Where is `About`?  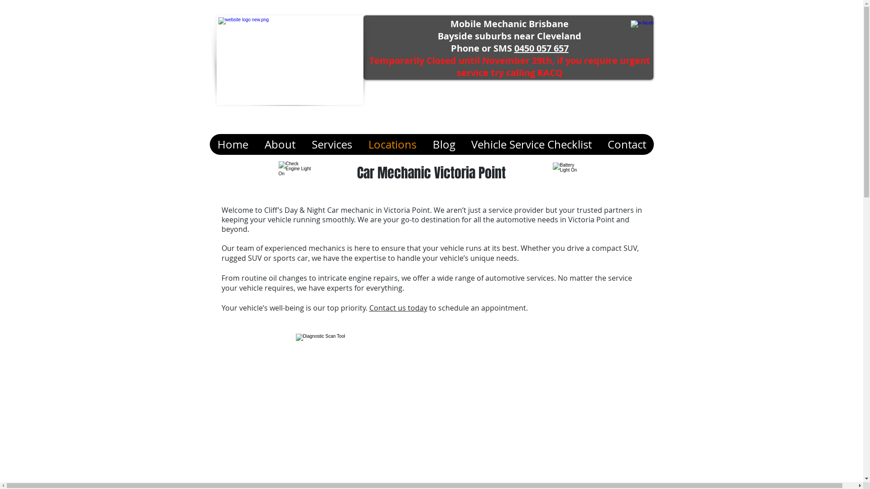
About is located at coordinates (280, 144).